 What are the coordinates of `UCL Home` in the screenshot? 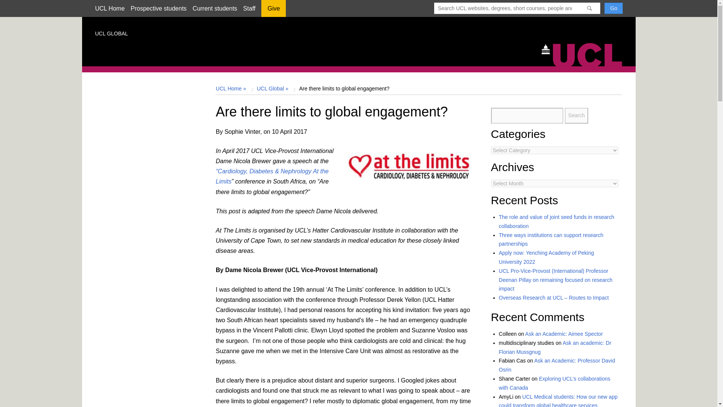 It's located at (109, 8).